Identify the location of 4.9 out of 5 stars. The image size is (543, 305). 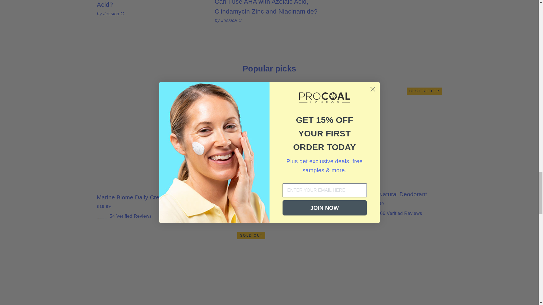
(190, 217).